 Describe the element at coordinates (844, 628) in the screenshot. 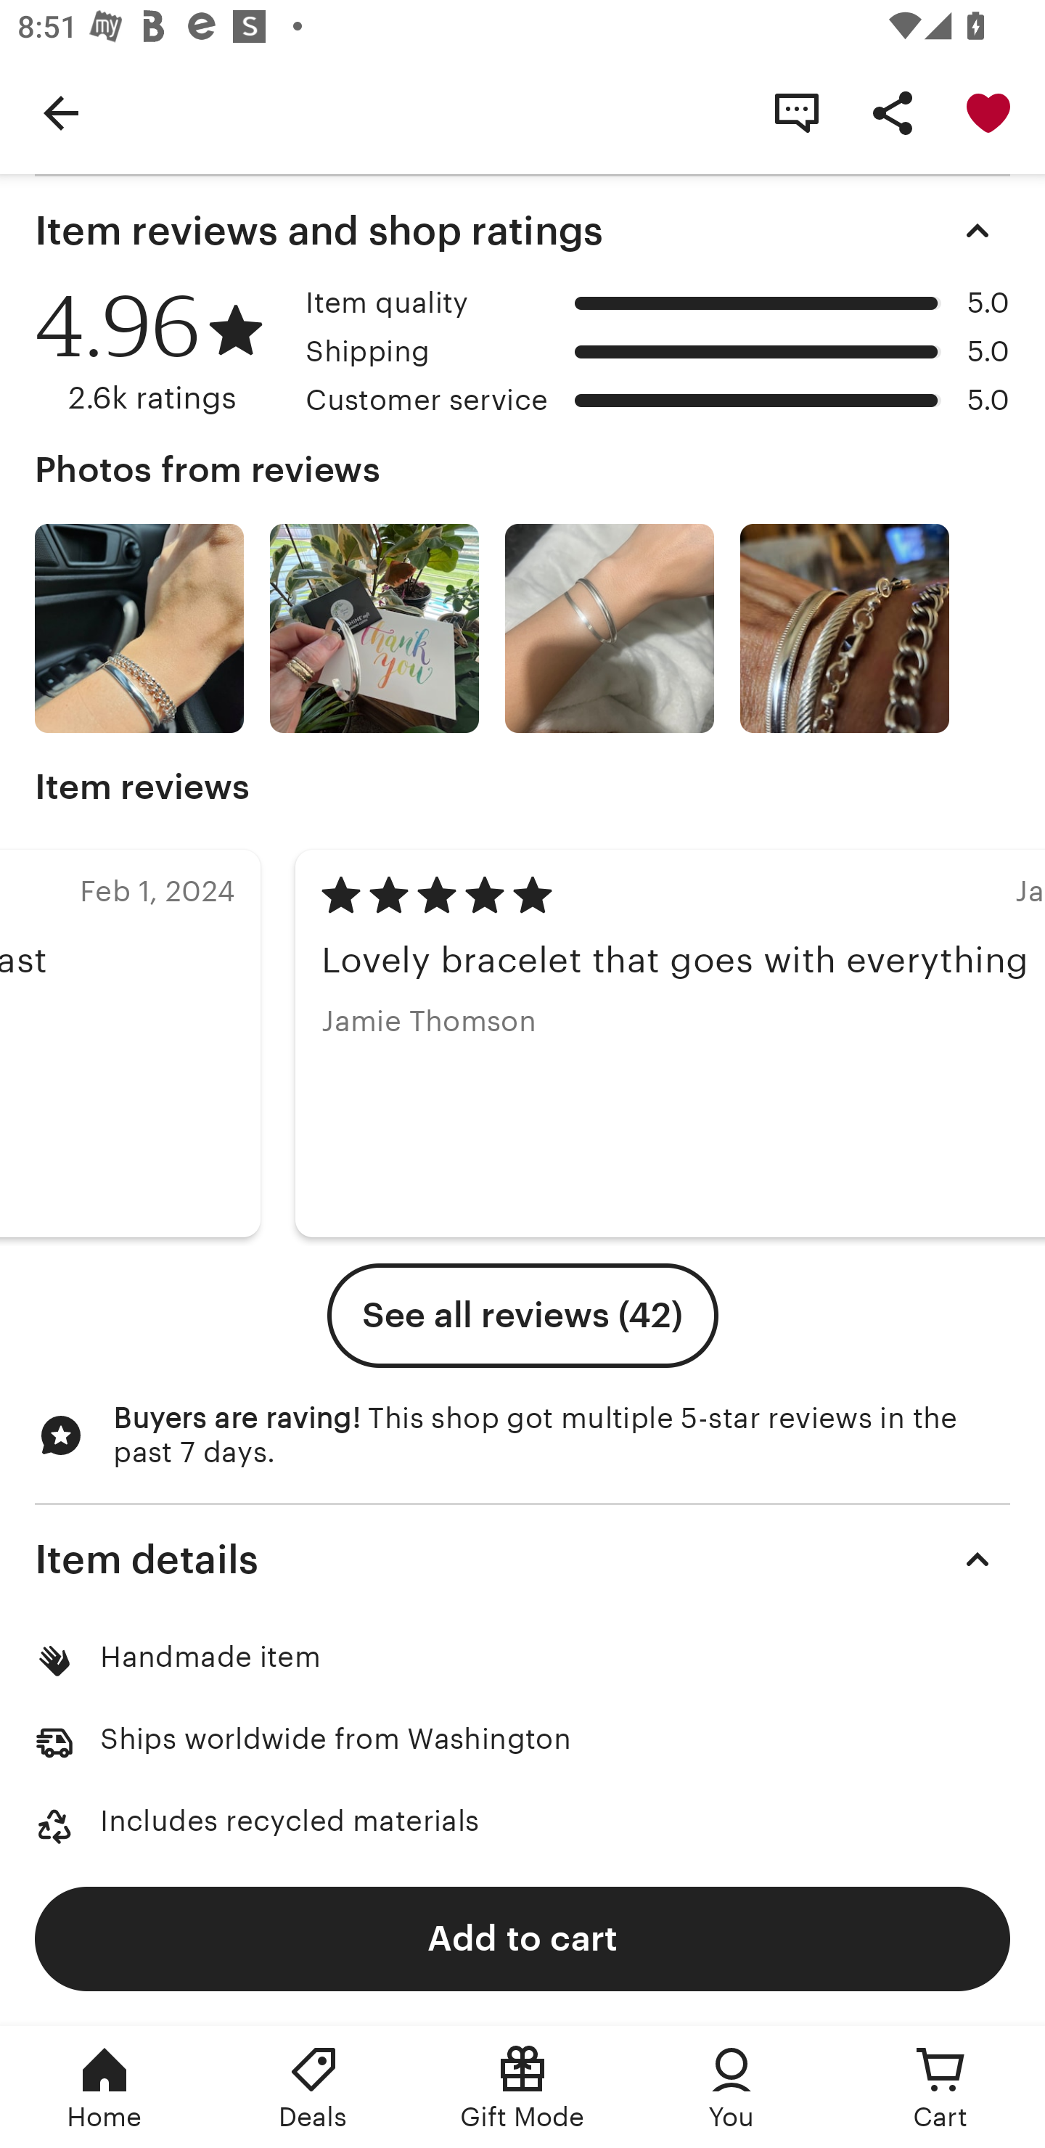

I see `Photo from review` at that location.